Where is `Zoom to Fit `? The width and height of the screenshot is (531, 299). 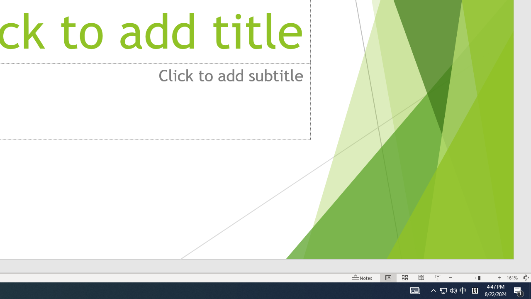
Zoom to Fit  is located at coordinates (526, 277).